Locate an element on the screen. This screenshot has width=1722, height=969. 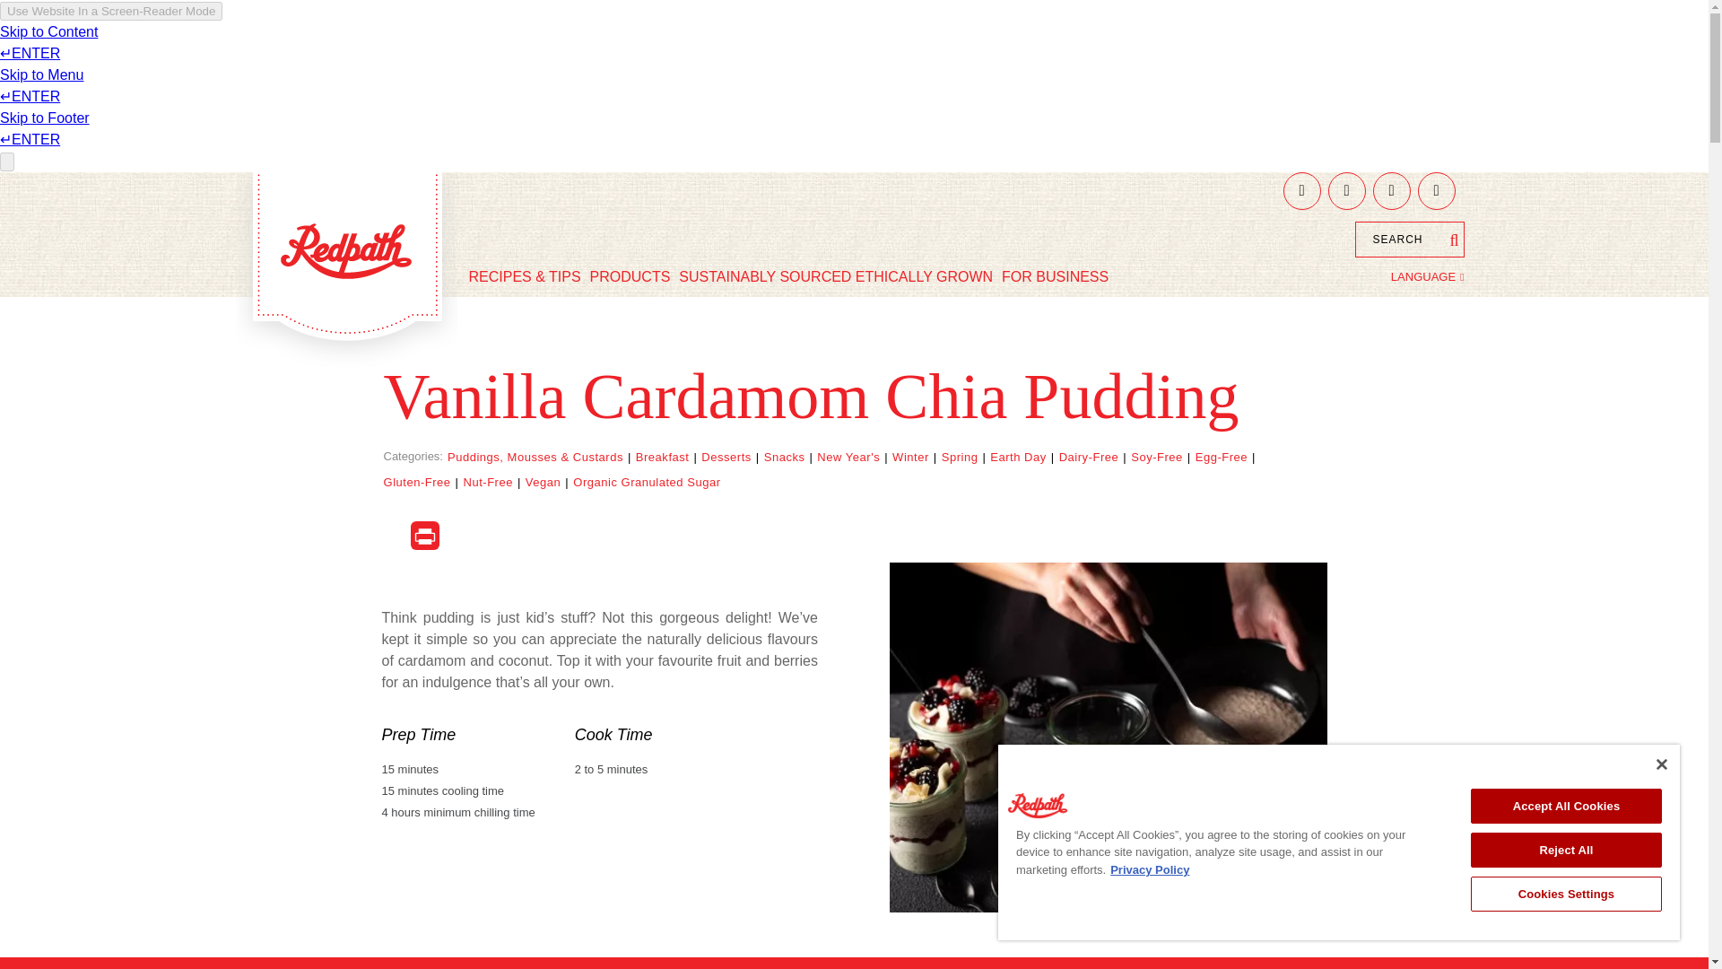
Vegan is located at coordinates (543, 483).